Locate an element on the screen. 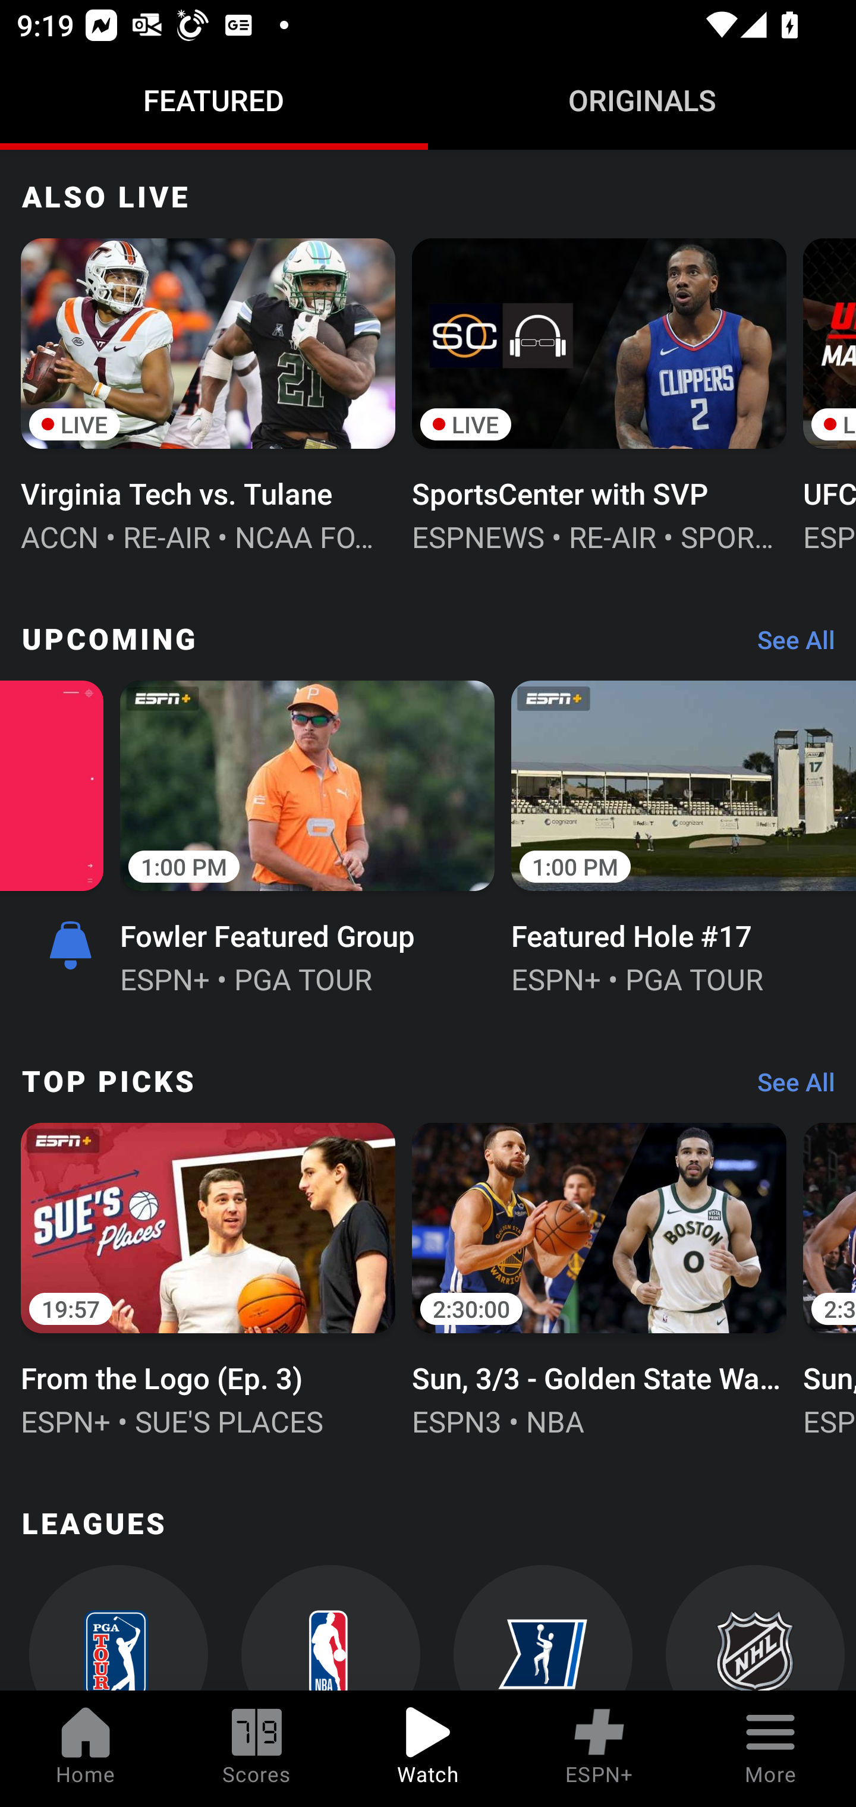 This screenshot has height=1807, width=856. Originals ORIGINALS is located at coordinates (642, 100).